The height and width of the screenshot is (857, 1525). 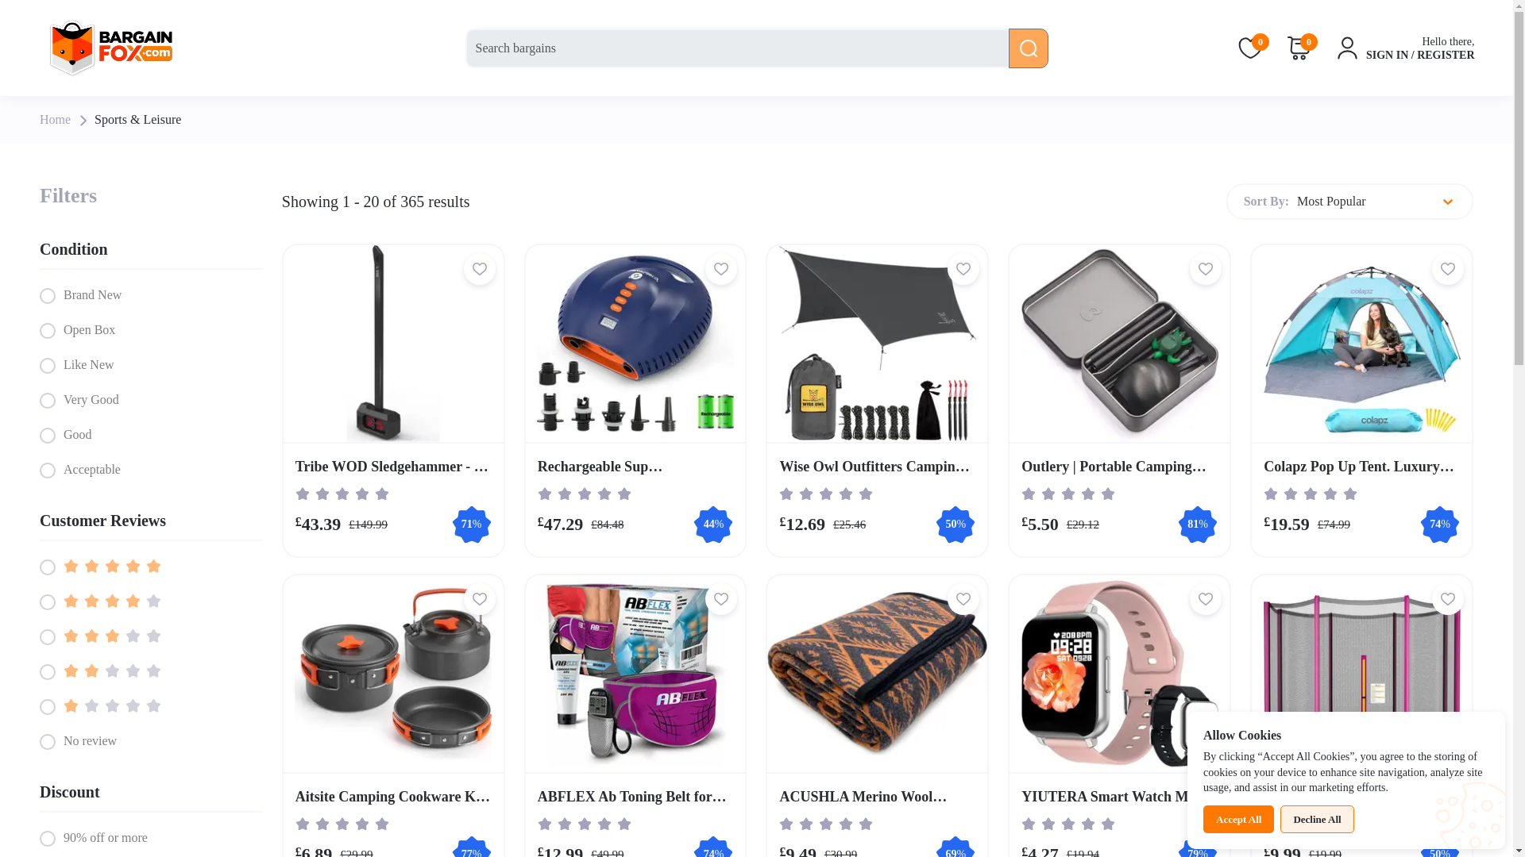 I want to click on wishlist, so click(x=721, y=598).